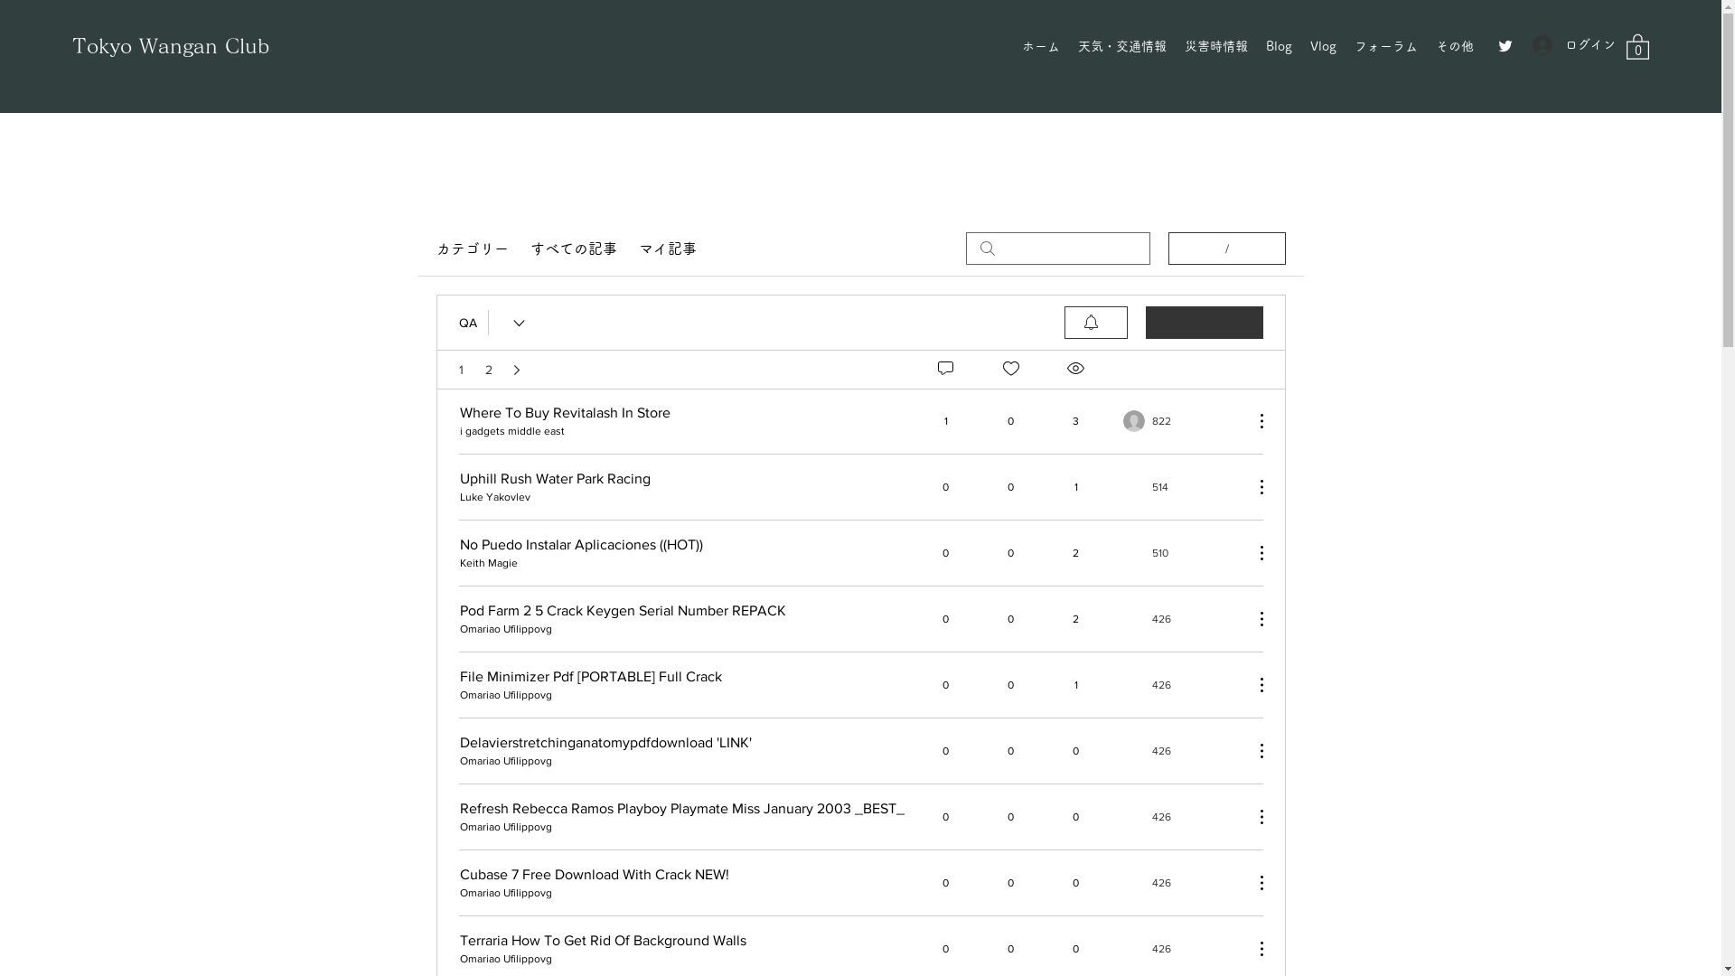  I want to click on 0, so click(1637, 46).